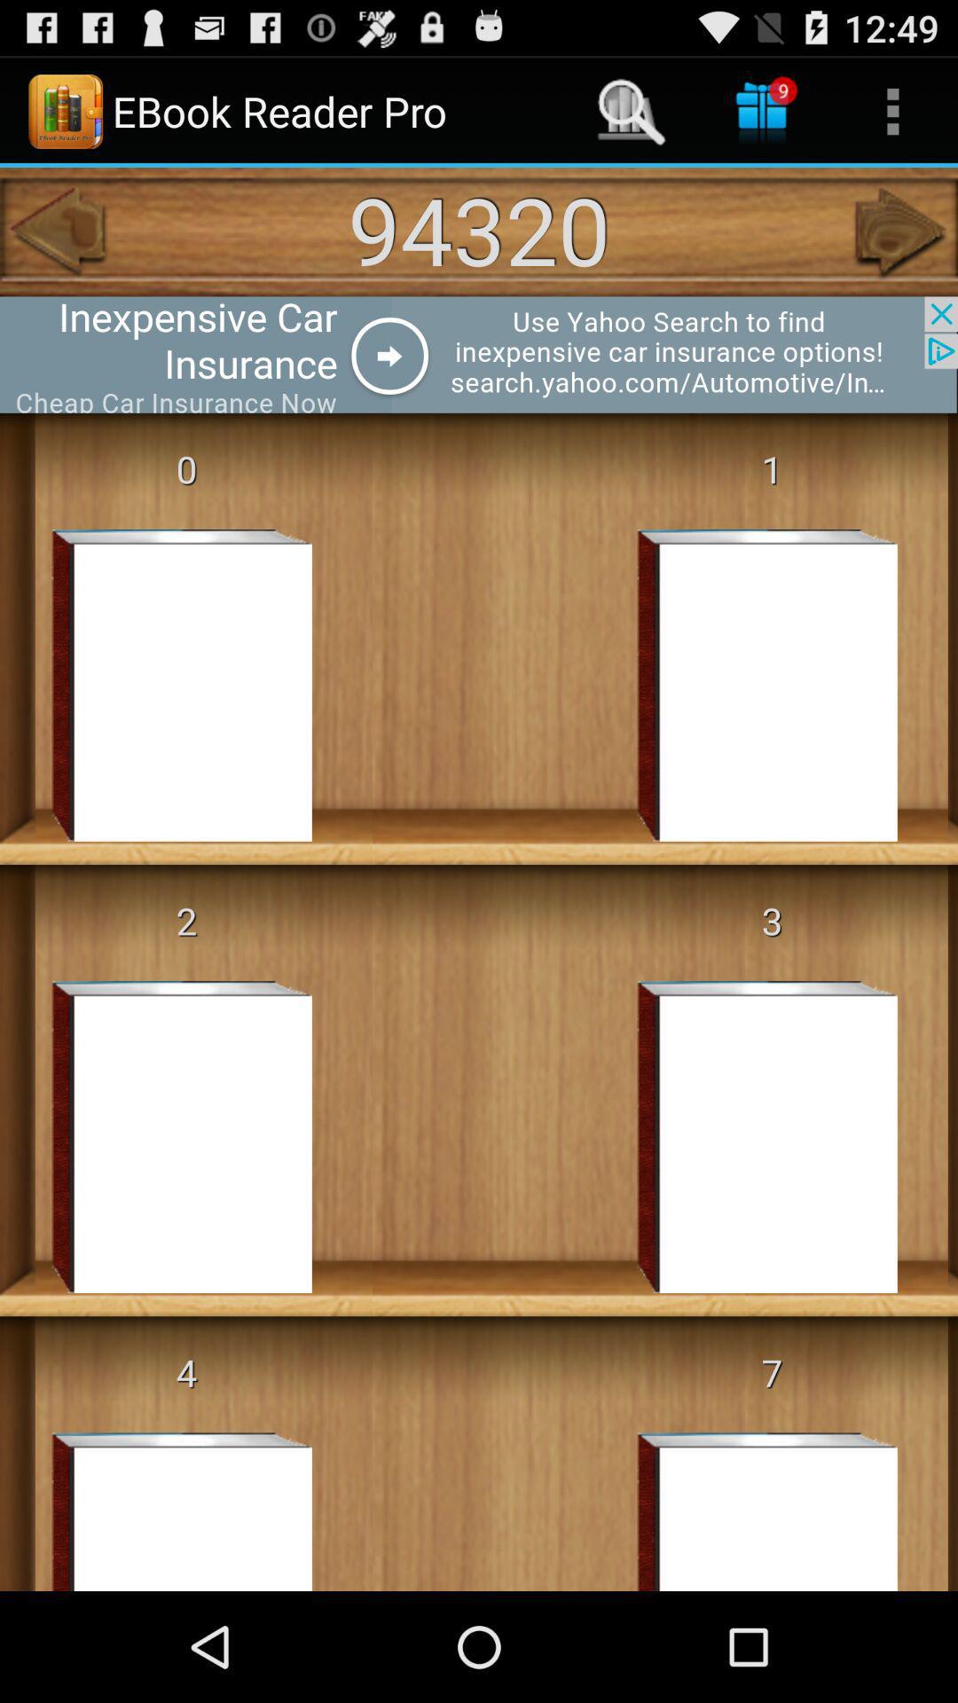  I want to click on turn on the app to the left of 94320 item, so click(56, 232).